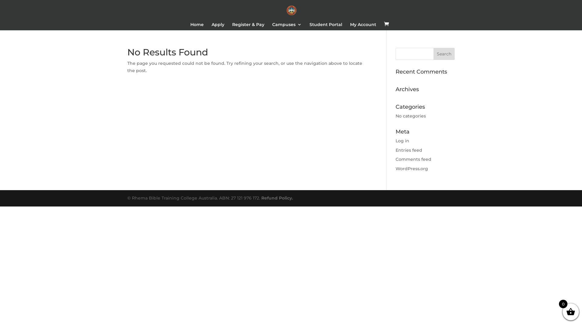 This screenshot has width=582, height=327. Describe the element at coordinates (248, 26) in the screenshot. I see `Register & Pay` at that location.